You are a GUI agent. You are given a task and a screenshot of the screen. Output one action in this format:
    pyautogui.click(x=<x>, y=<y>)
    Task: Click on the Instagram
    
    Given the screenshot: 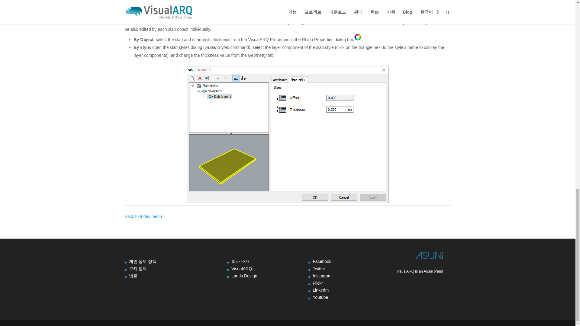 What is the action you would take?
    pyautogui.click(x=322, y=276)
    